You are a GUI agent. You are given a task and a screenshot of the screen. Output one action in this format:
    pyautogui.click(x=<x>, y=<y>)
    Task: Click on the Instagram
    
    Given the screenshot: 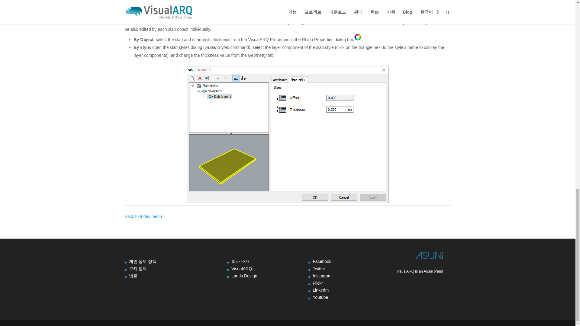 What is the action you would take?
    pyautogui.click(x=322, y=276)
    